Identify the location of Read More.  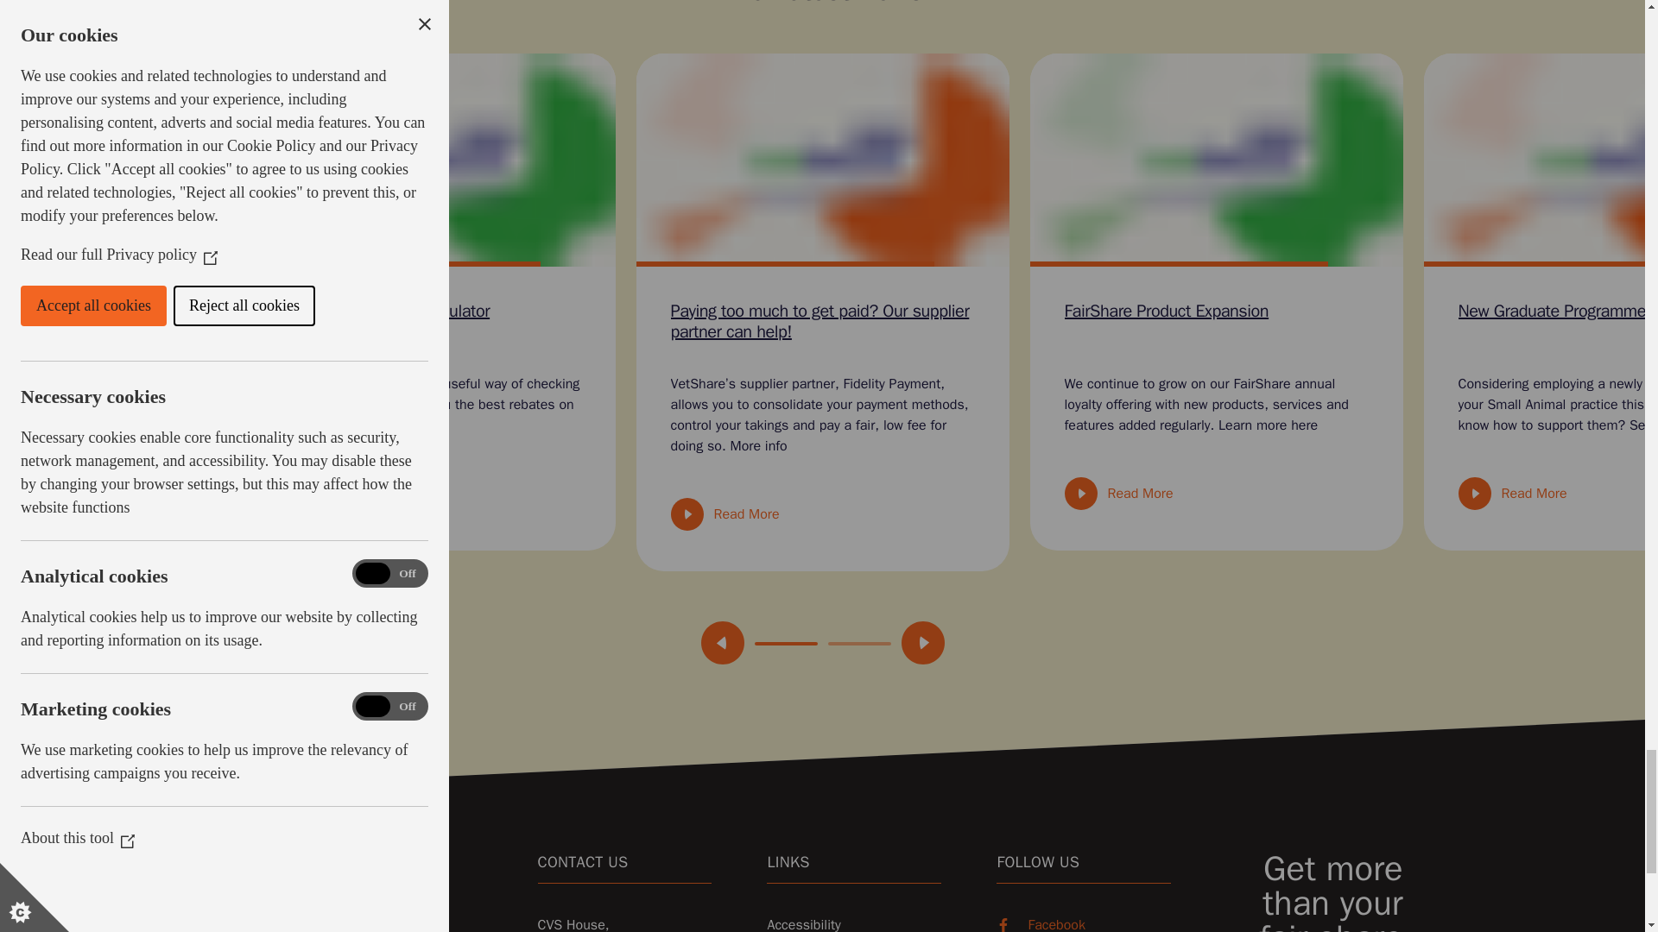
(1511, 493).